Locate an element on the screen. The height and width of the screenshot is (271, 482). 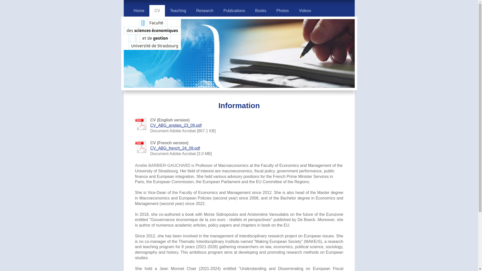
Research is located at coordinates (204, 11).